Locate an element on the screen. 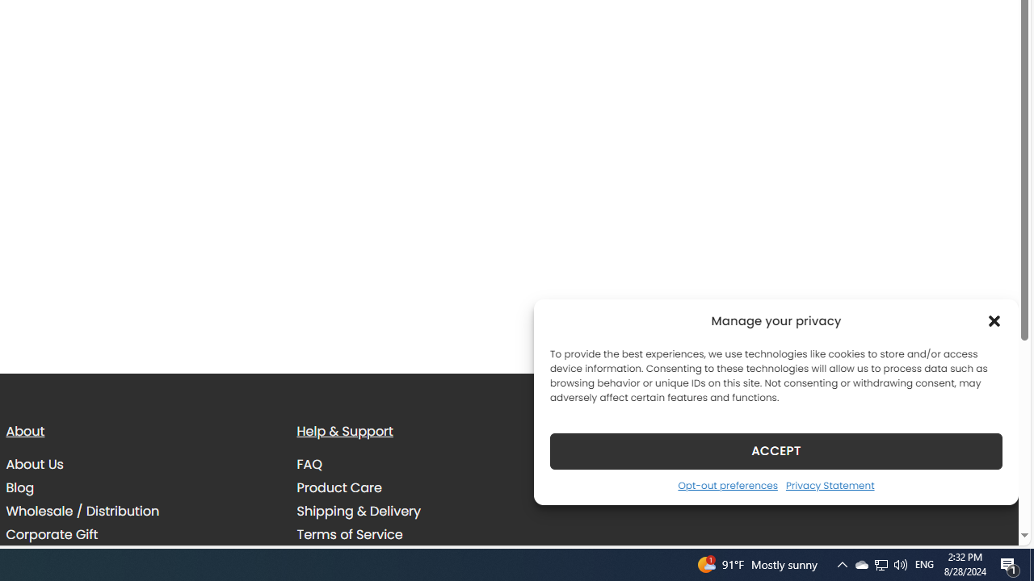 This screenshot has width=1034, height=581. FAQ is located at coordinates (309, 465).